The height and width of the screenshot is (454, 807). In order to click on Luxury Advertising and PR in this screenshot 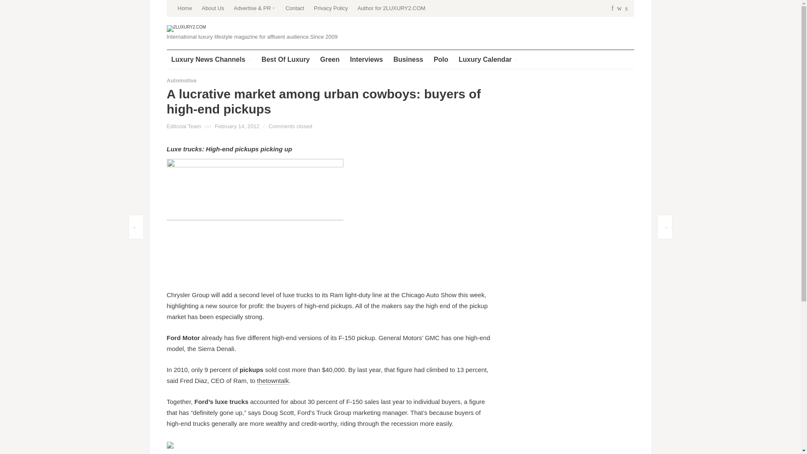, I will do `click(255, 8)`.